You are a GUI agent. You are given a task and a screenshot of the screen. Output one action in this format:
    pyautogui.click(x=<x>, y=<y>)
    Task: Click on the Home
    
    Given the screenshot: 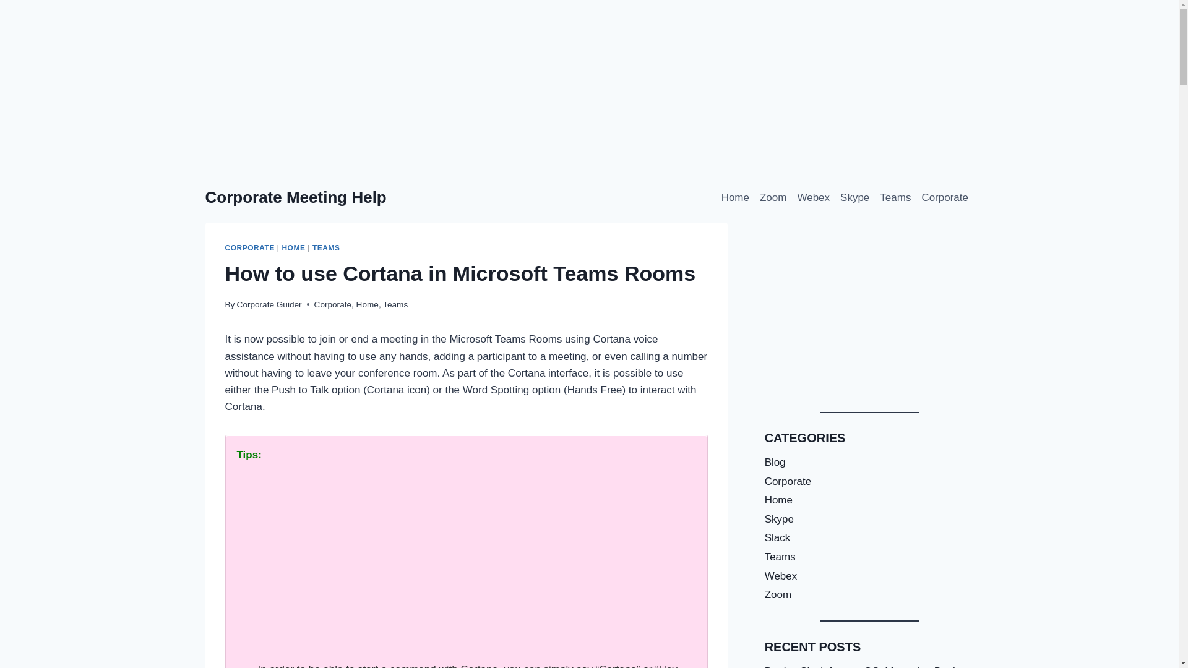 What is the action you would take?
    pyautogui.click(x=735, y=198)
    